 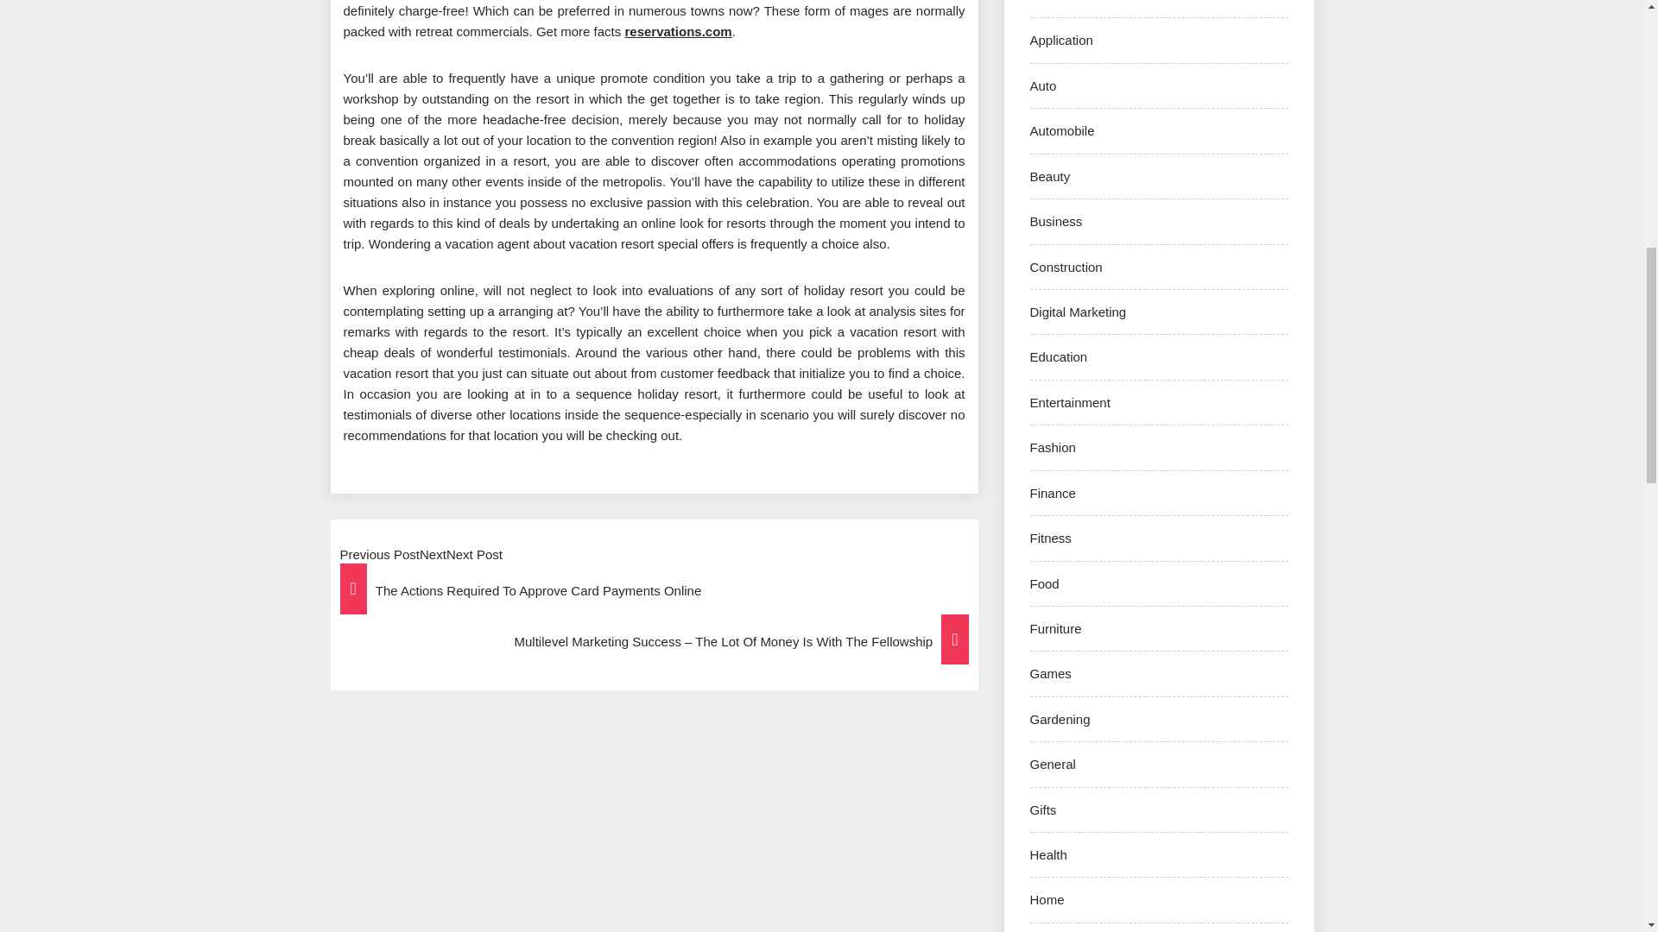 What do you see at coordinates (1043, 85) in the screenshot?
I see `Auto` at bounding box center [1043, 85].